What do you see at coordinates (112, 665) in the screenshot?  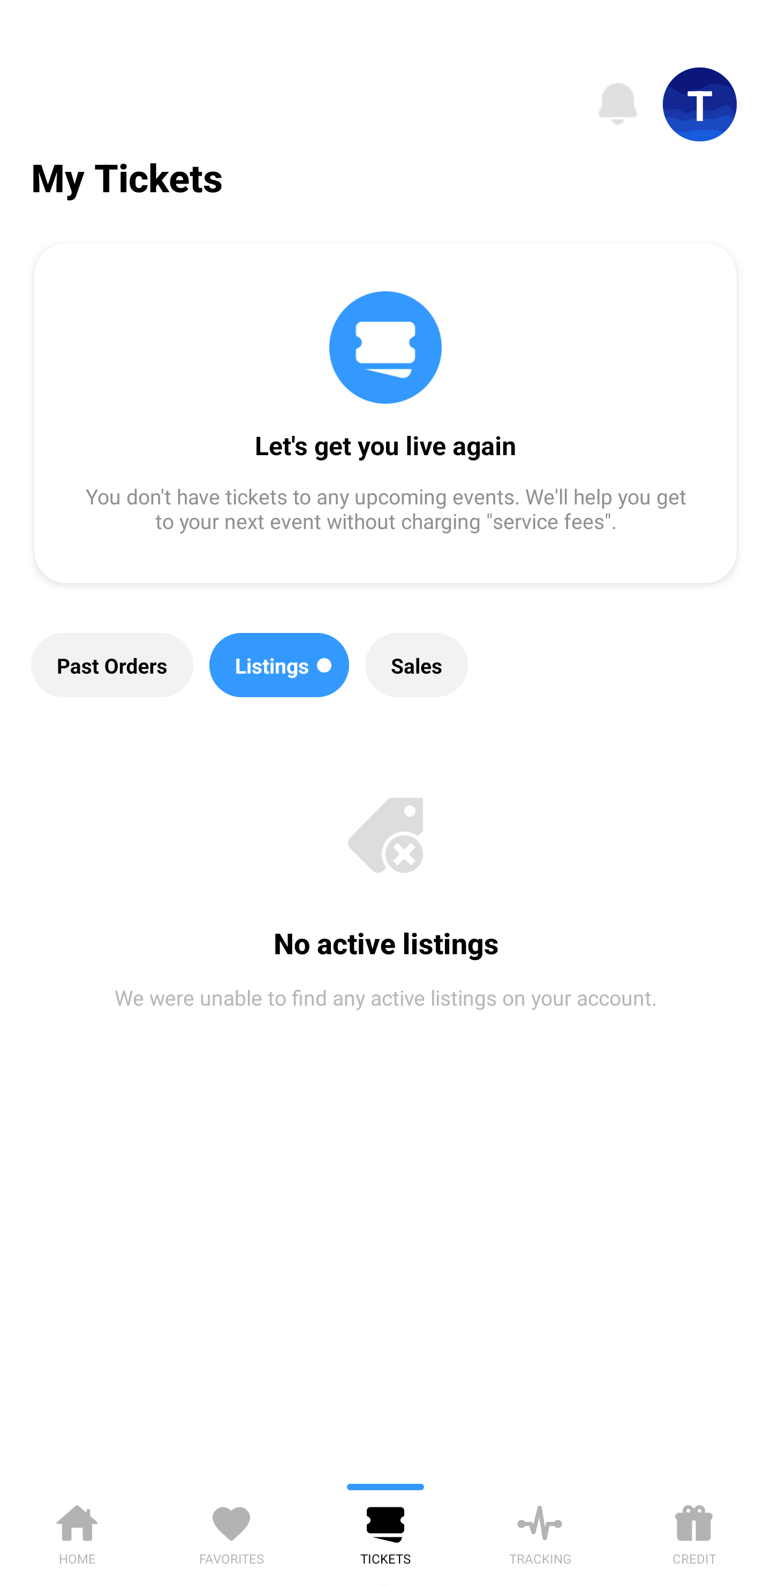 I see `Past Orders` at bounding box center [112, 665].